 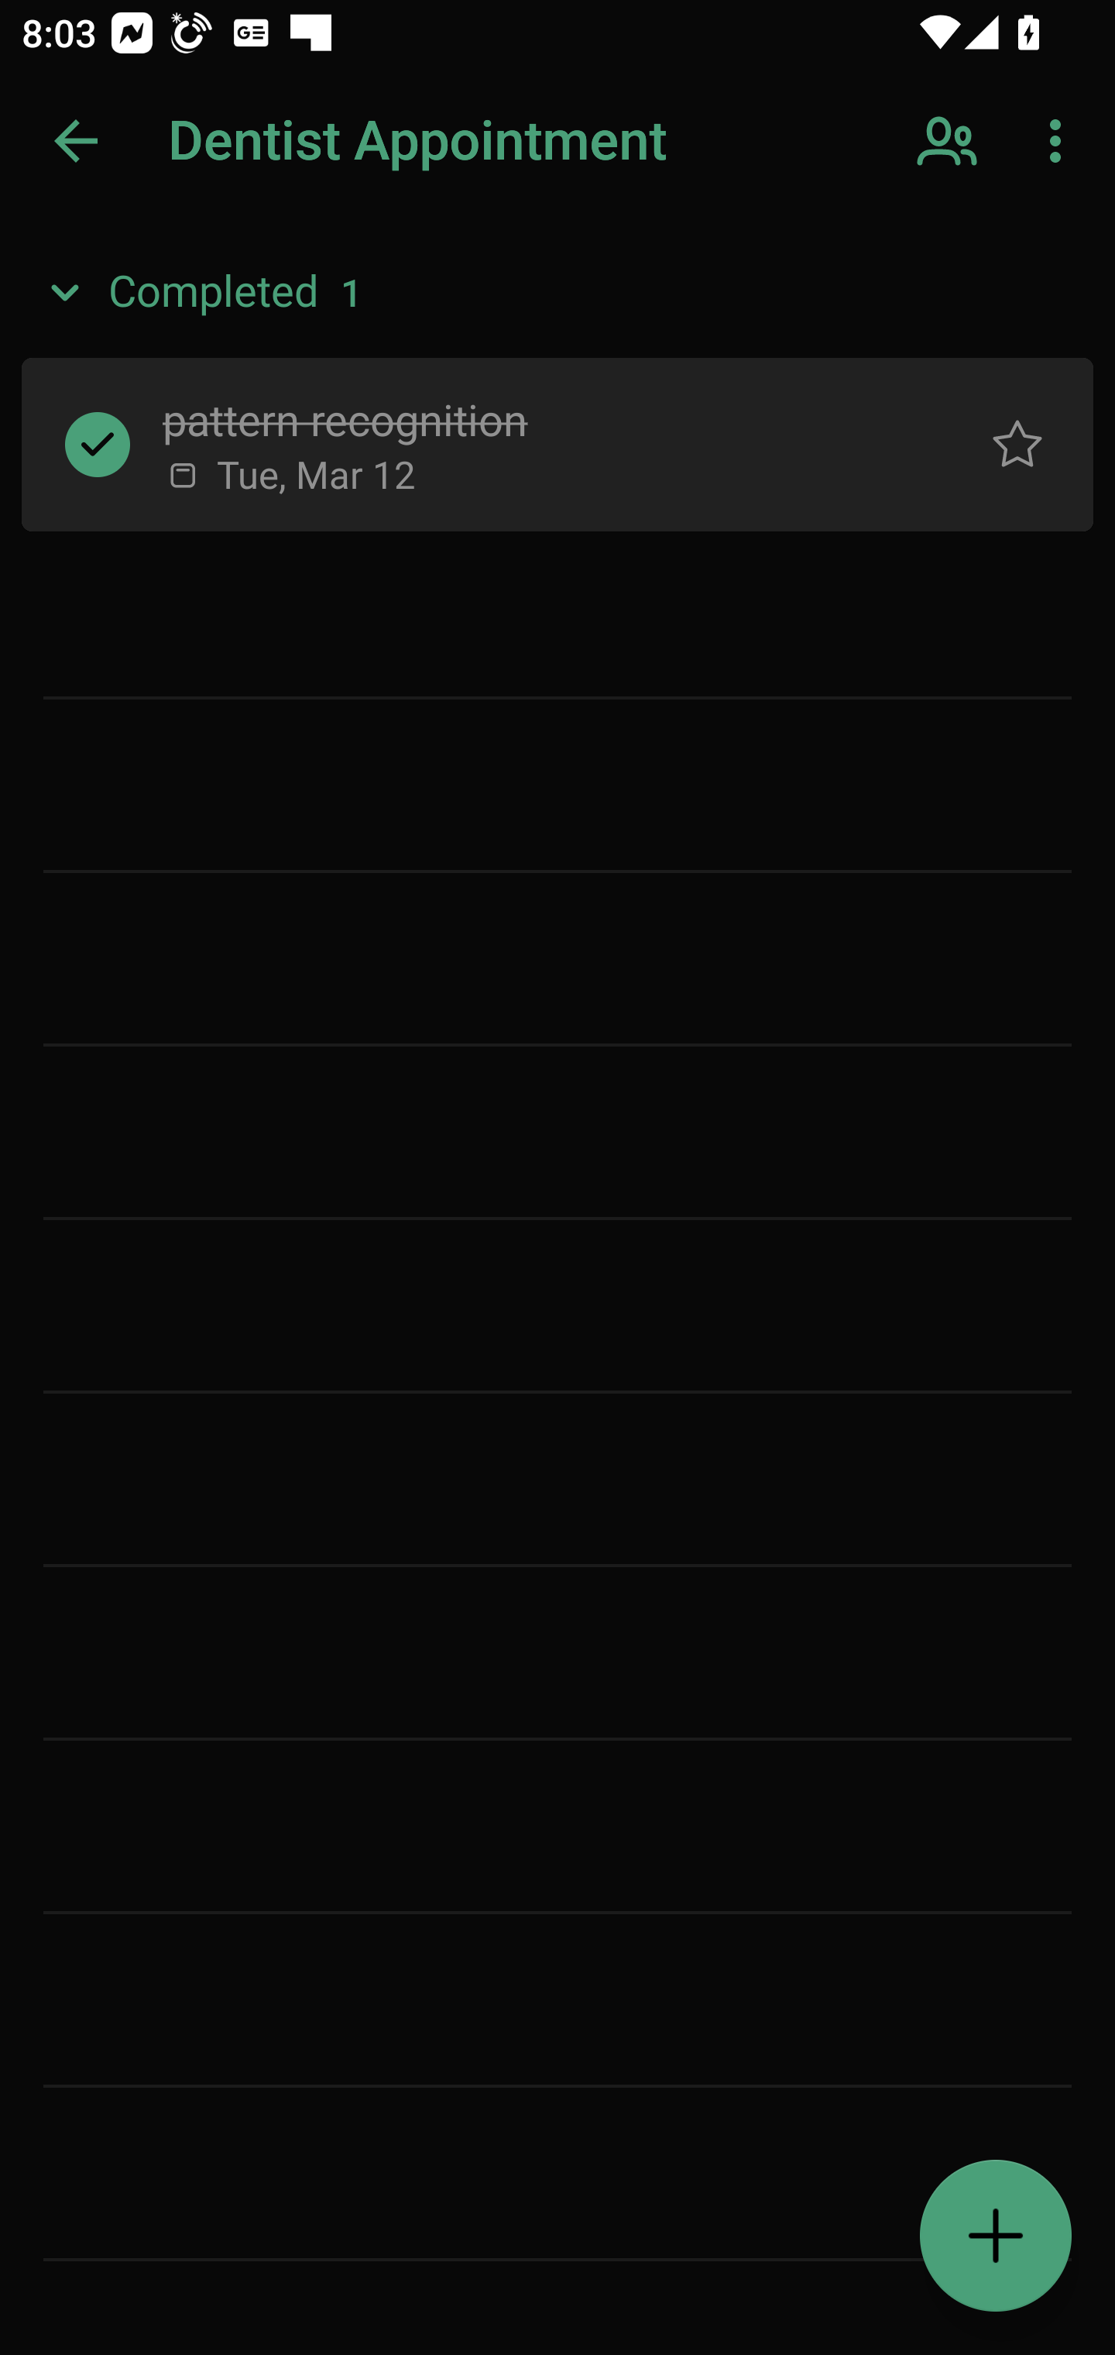 What do you see at coordinates (536, 418) in the screenshot?
I see `pattern recognition` at bounding box center [536, 418].